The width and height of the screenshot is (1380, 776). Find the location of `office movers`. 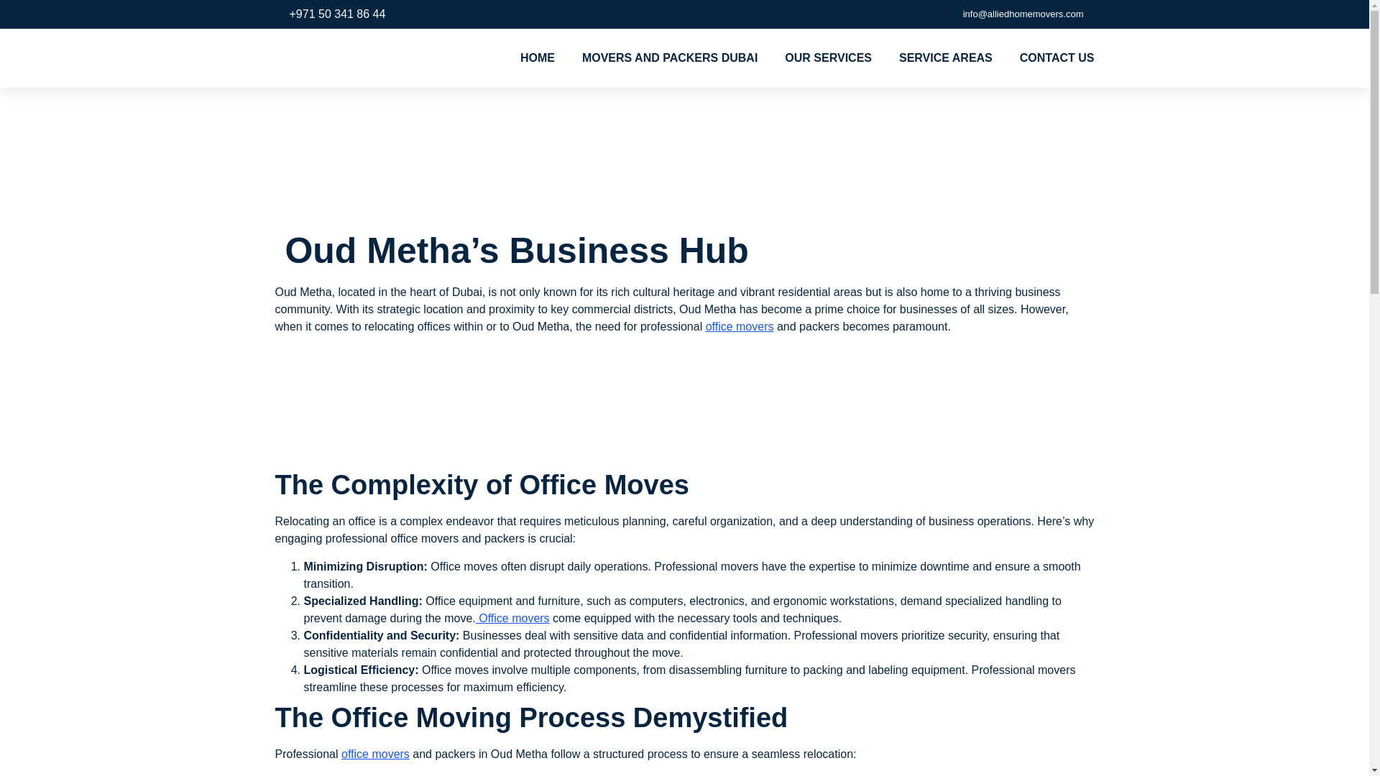

office movers is located at coordinates (740, 326).